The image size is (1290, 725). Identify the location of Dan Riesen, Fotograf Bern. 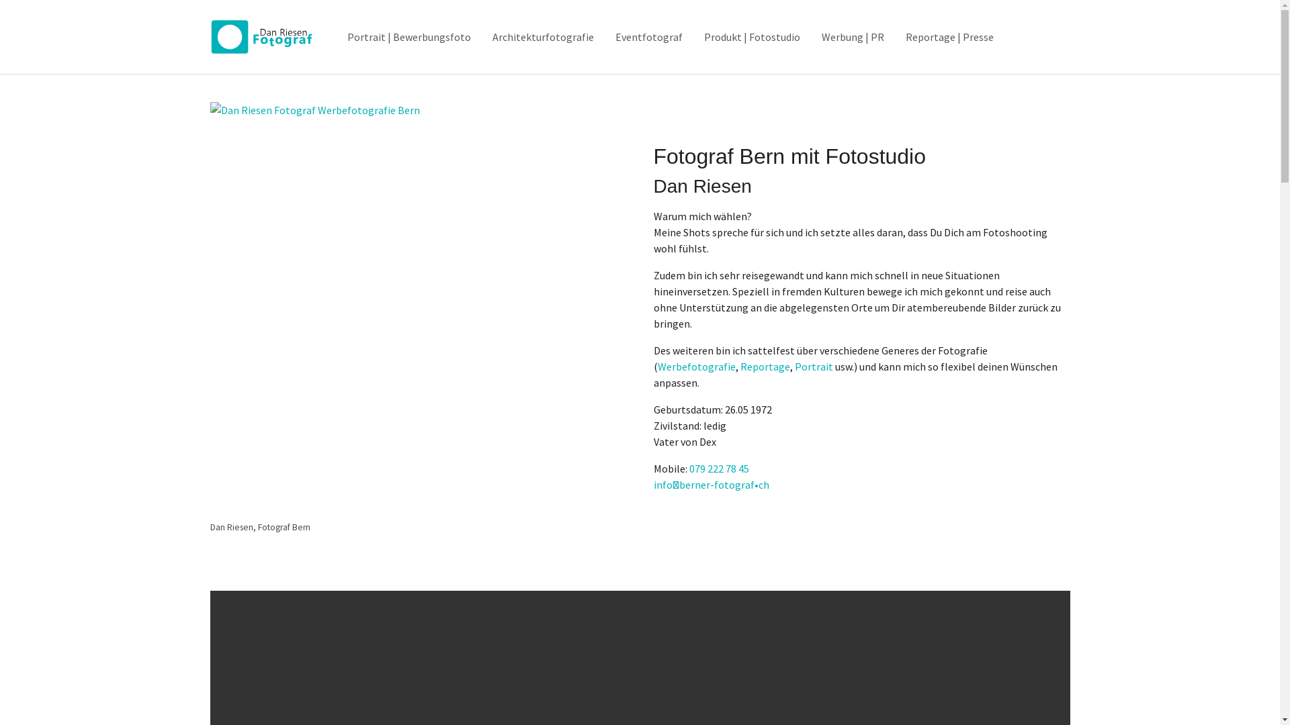
(418, 310).